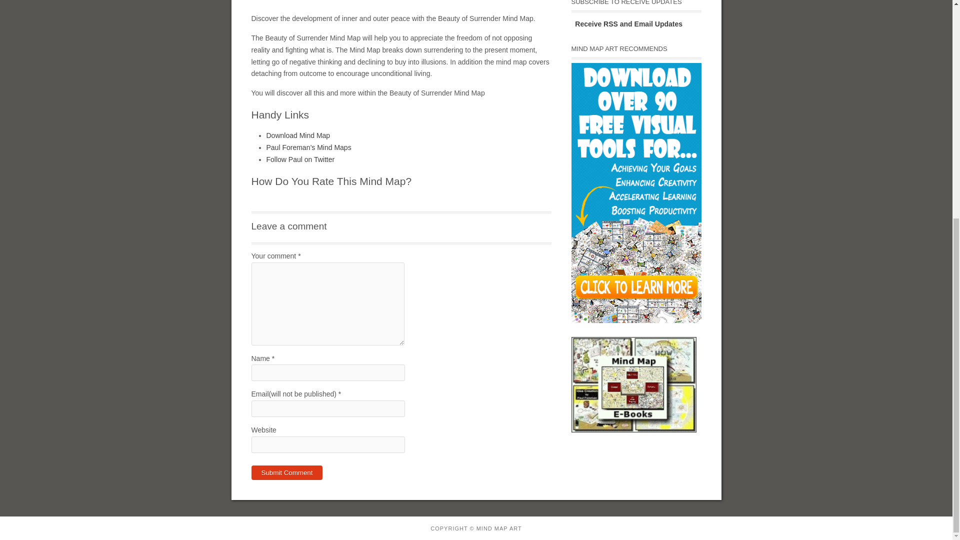  I want to click on Mind Map eBooks by Paul Foreman, so click(633, 384).